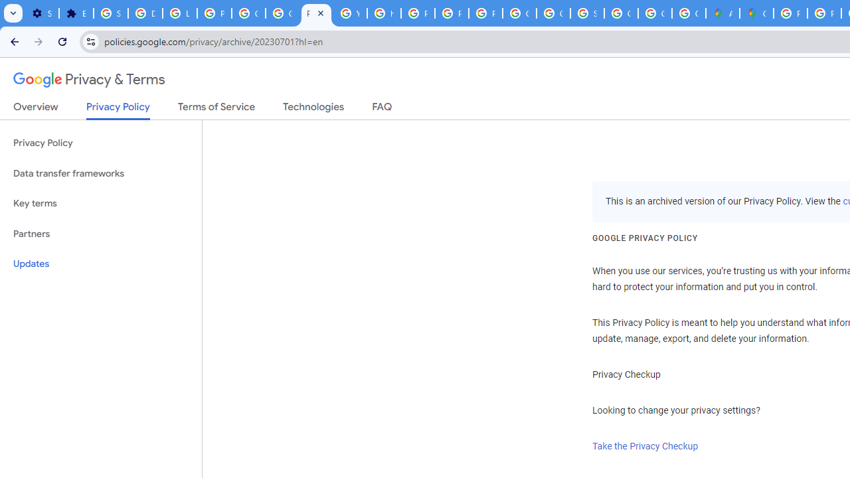 The width and height of the screenshot is (850, 478). Describe the element at coordinates (110, 13) in the screenshot. I see `Sign in - Google Accounts` at that location.